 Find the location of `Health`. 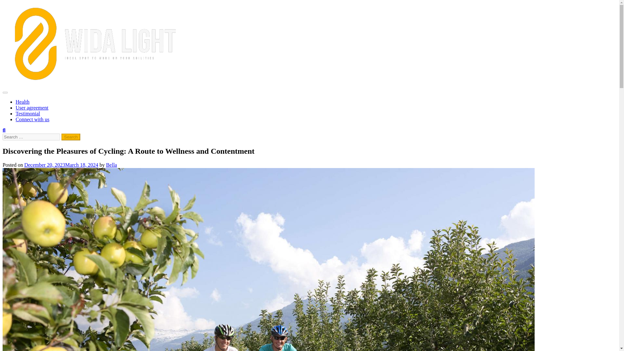

Health is located at coordinates (22, 101).